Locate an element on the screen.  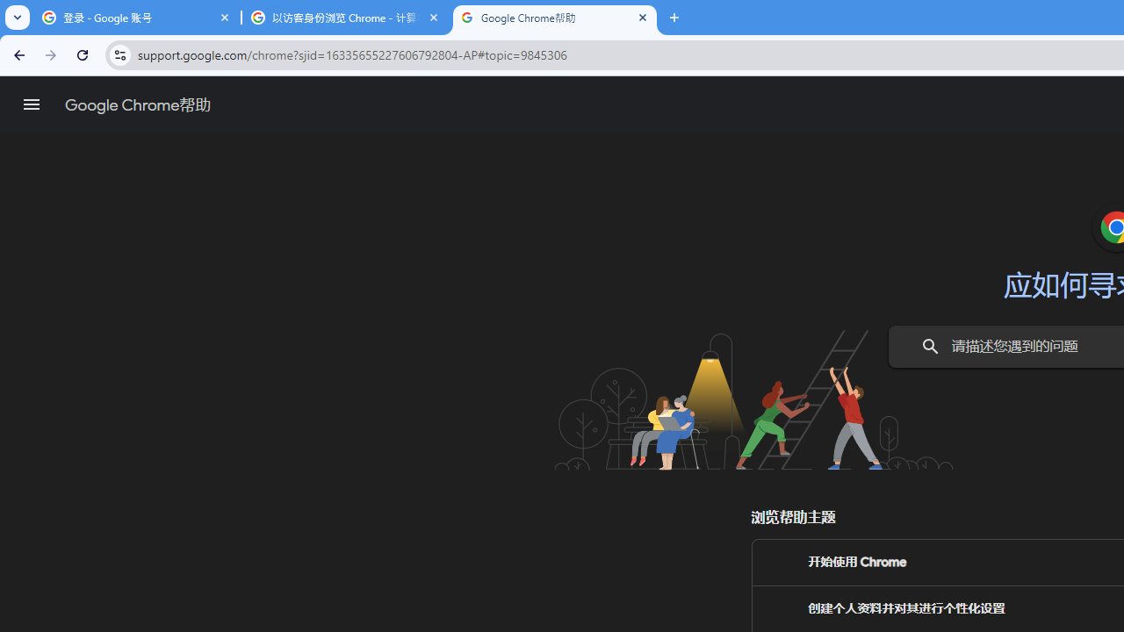
Forward is located at coordinates (51, 54).